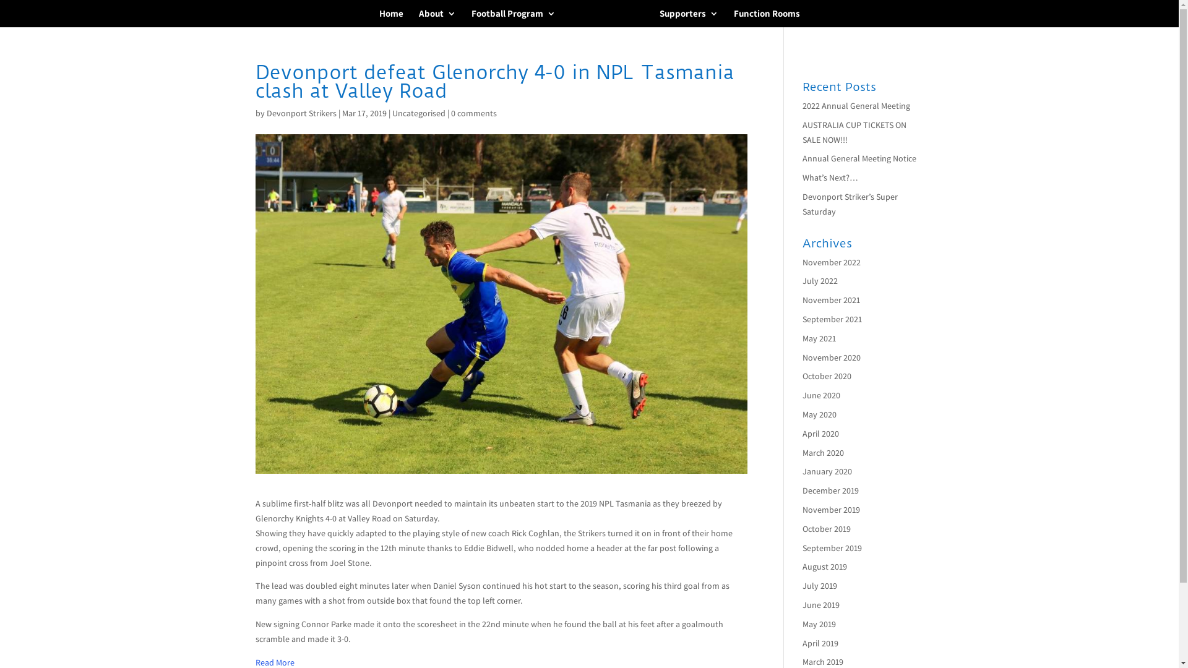 This screenshot has height=668, width=1188. What do you see at coordinates (832, 300) in the screenshot?
I see `November 2021` at bounding box center [832, 300].